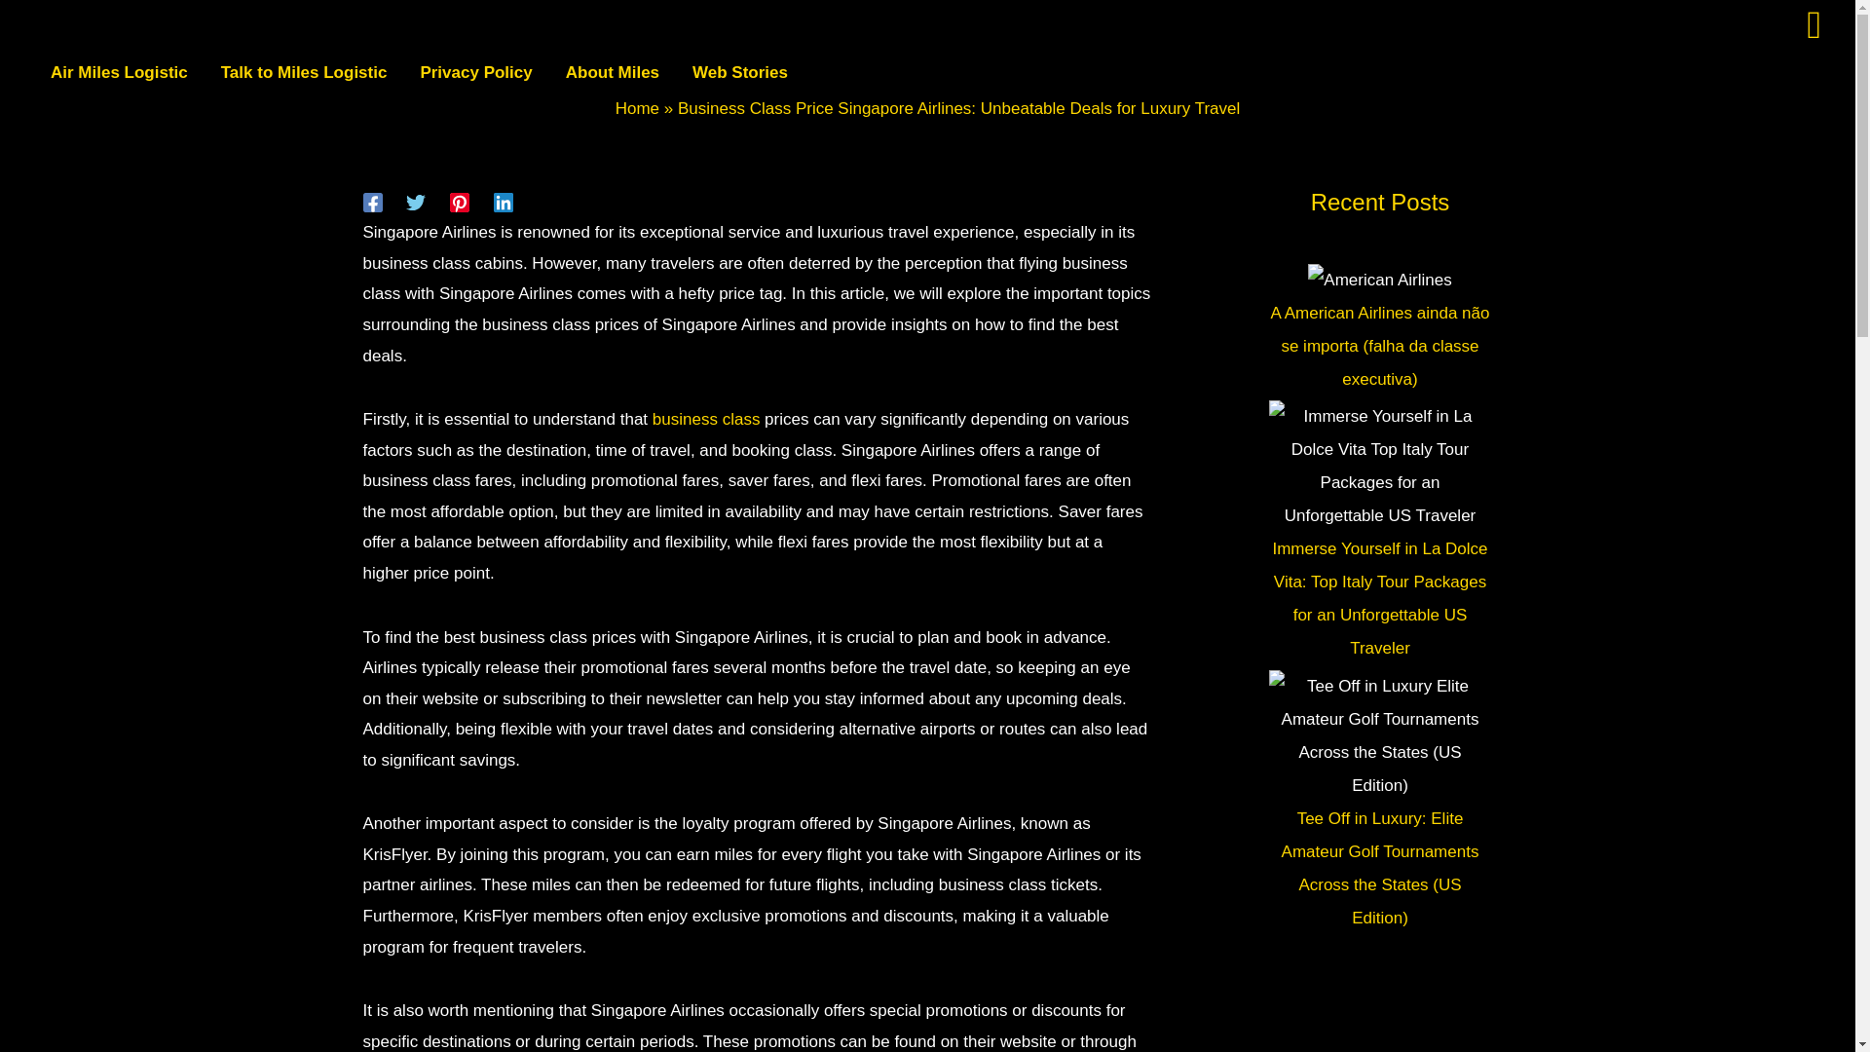 The image size is (1870, 1052). I want to click on Talk to Miles Logistic, so click(304, 72).